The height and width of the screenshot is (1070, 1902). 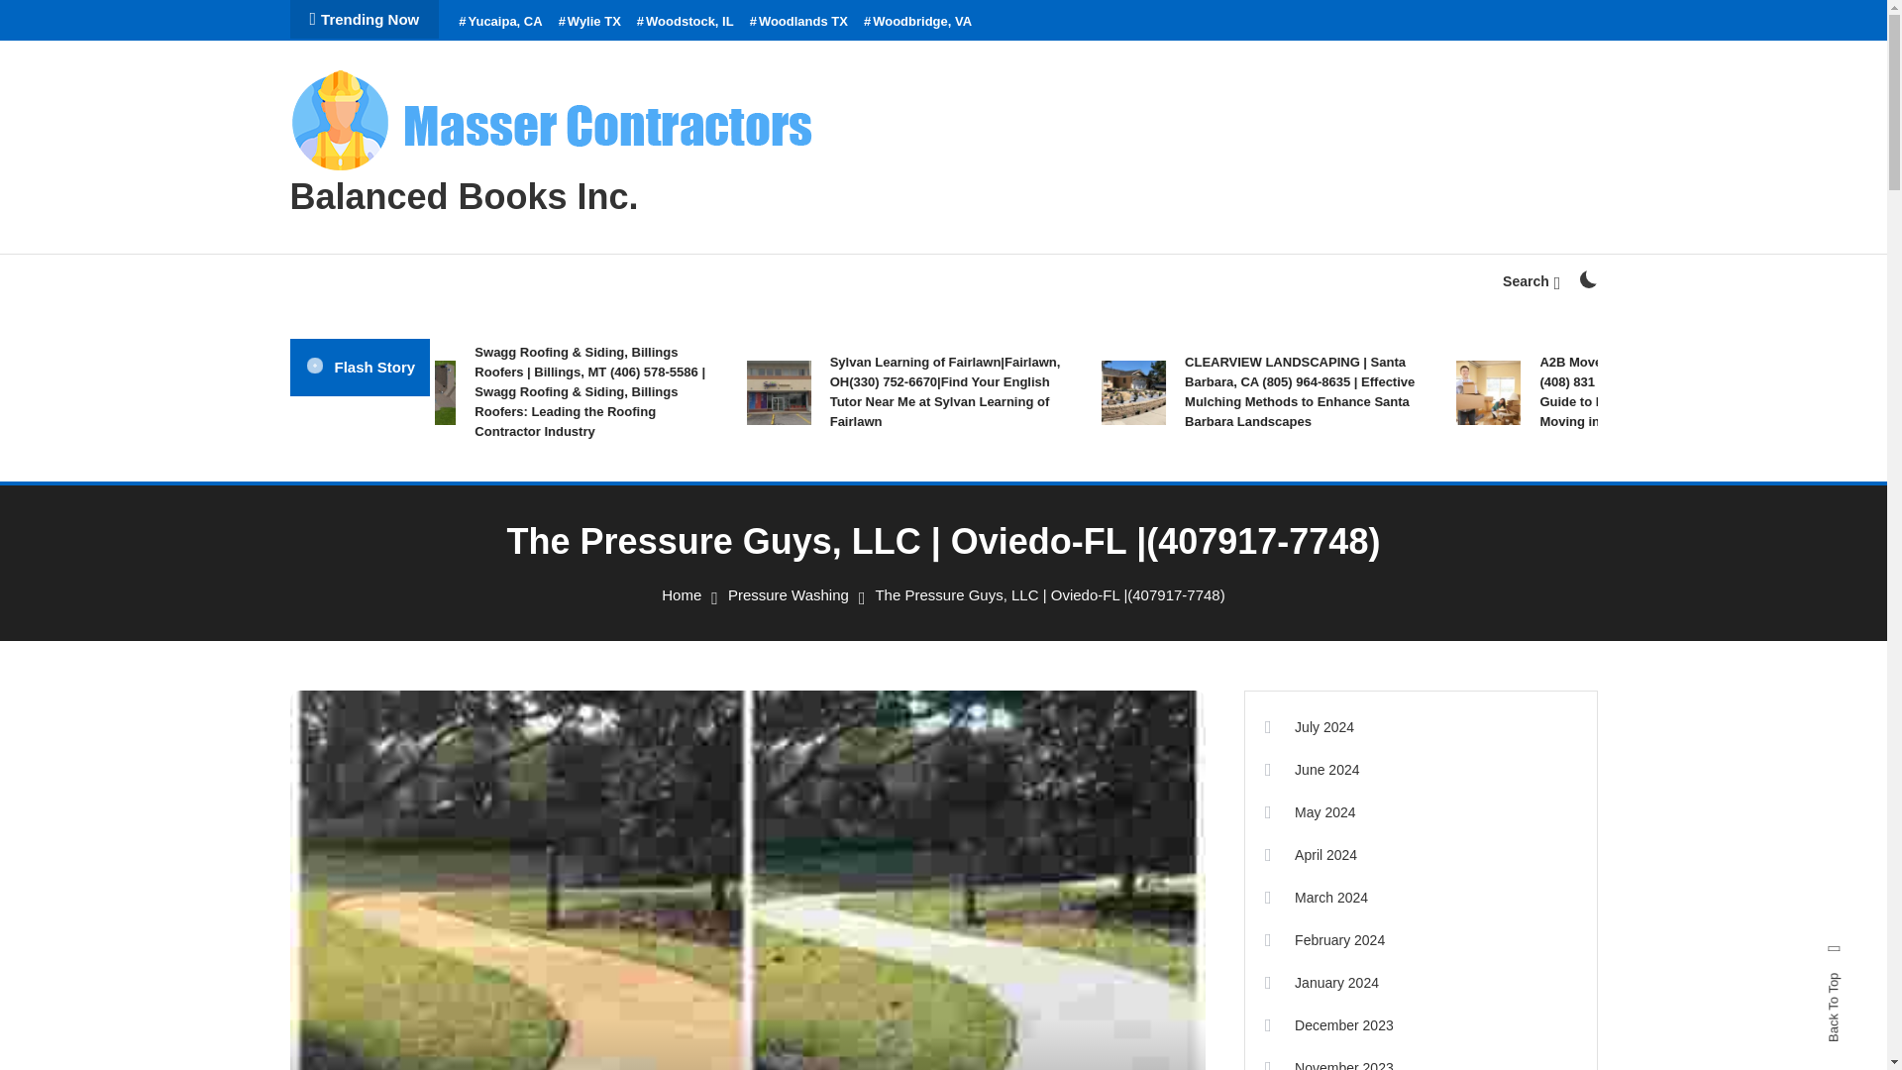 I want to click on Yucaipa, CA, so click(x=499, y=22).